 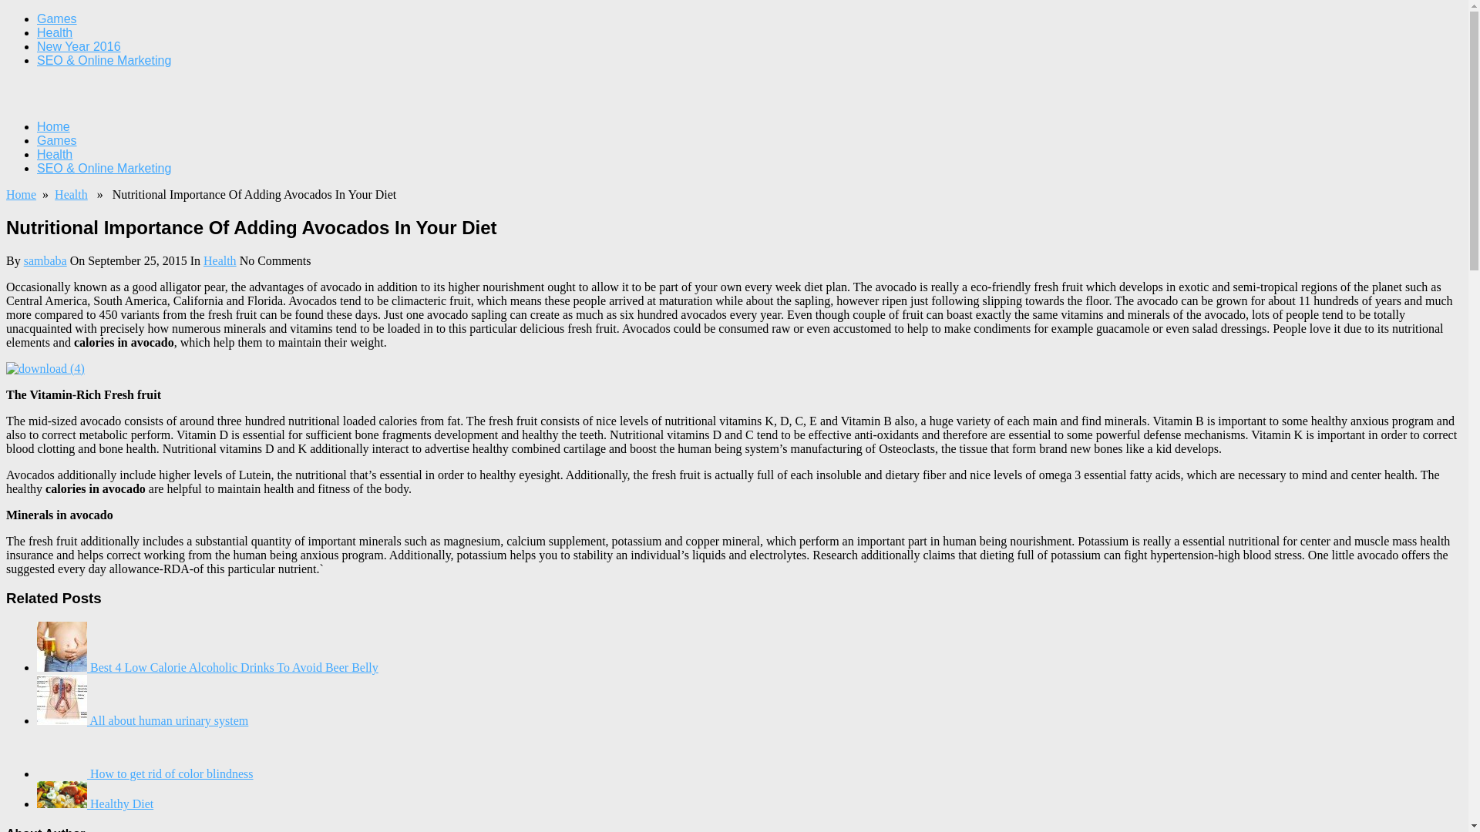 I want to click on Health, so click(x=55, y=154).